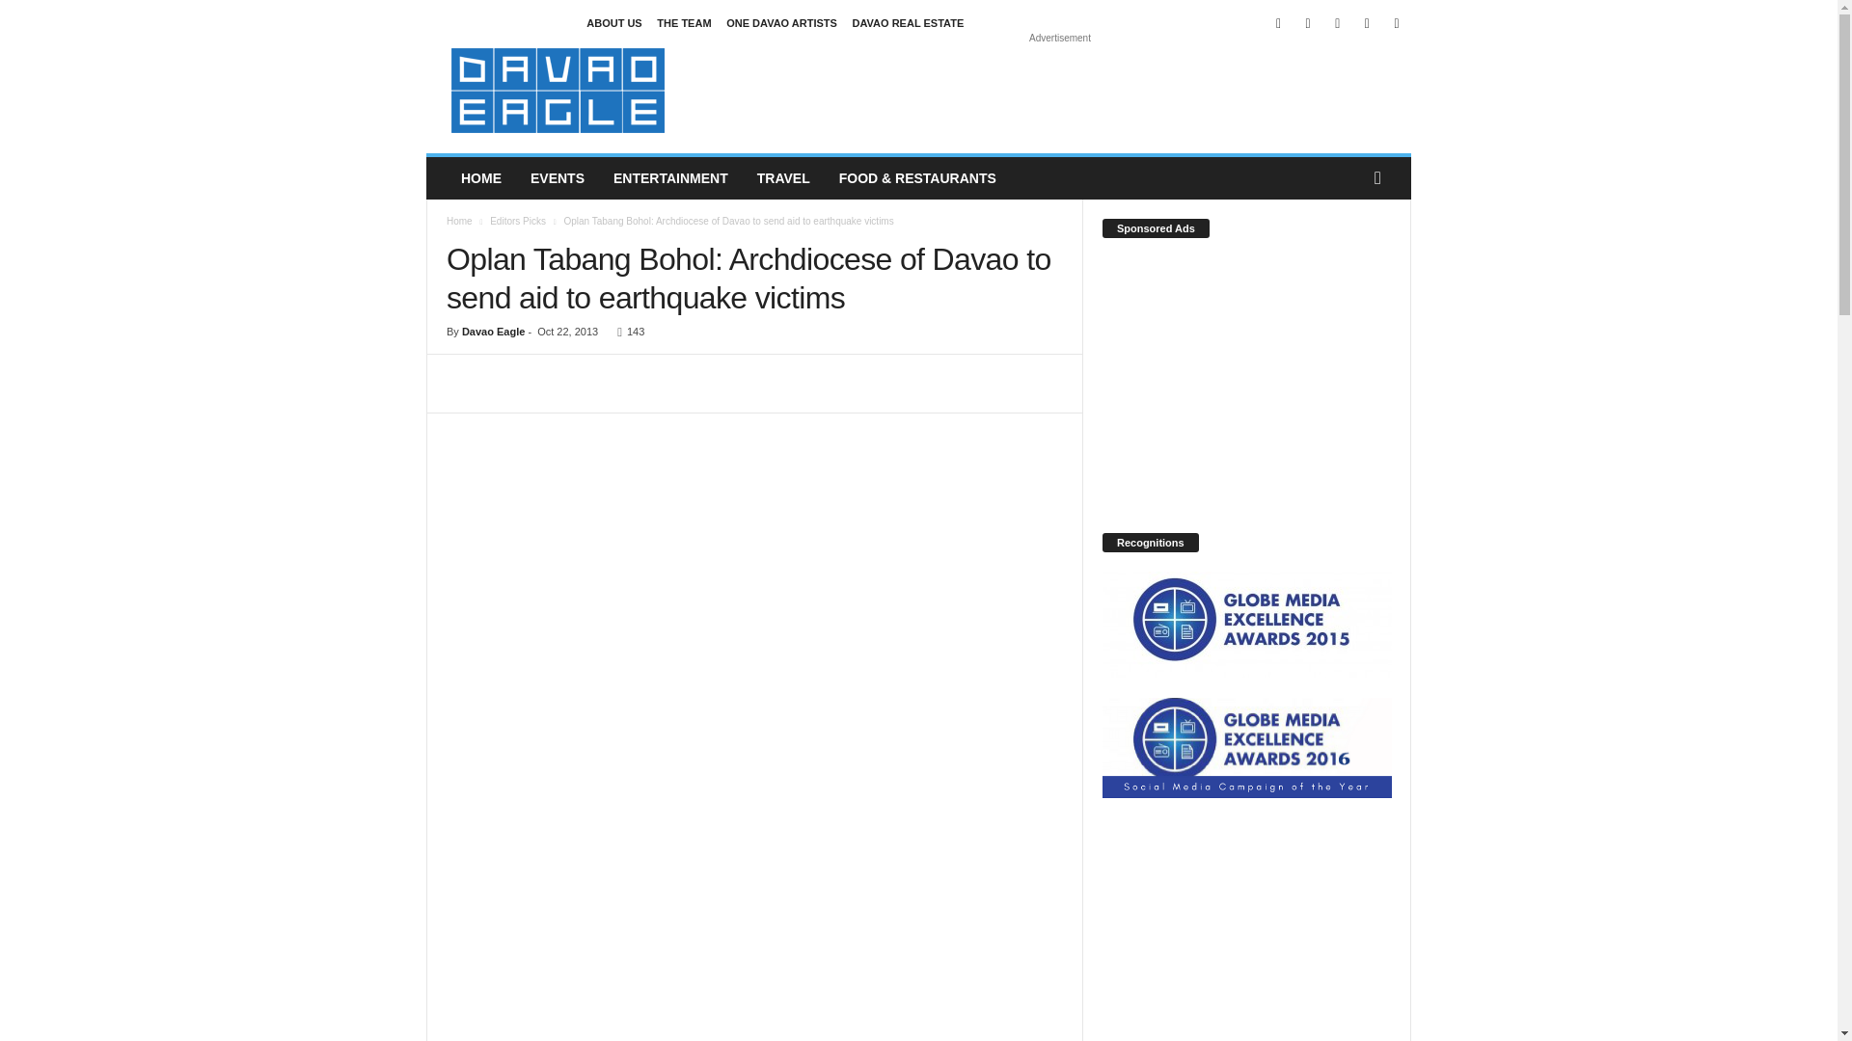 The height and width of the screenshot is (1041, 1852). What do you see at coordinates (459, 221) in the screenshot?
I see `Home` at bounding box center [459, 221].